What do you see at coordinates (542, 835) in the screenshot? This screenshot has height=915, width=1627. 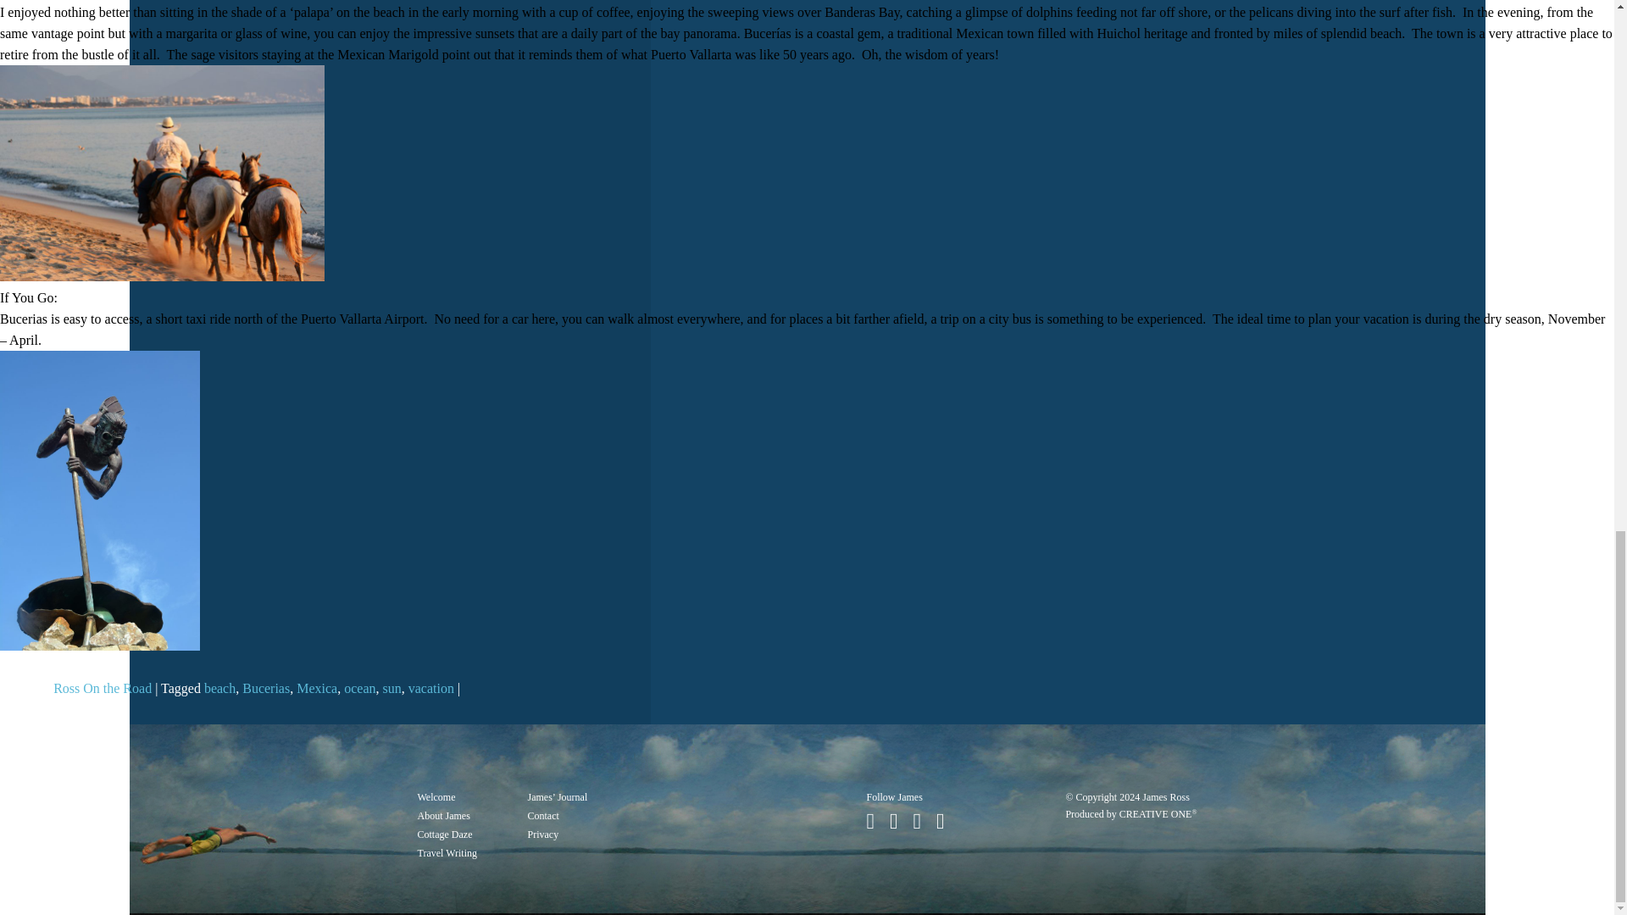 I see `Privacy` at bounding box center [542, 835].